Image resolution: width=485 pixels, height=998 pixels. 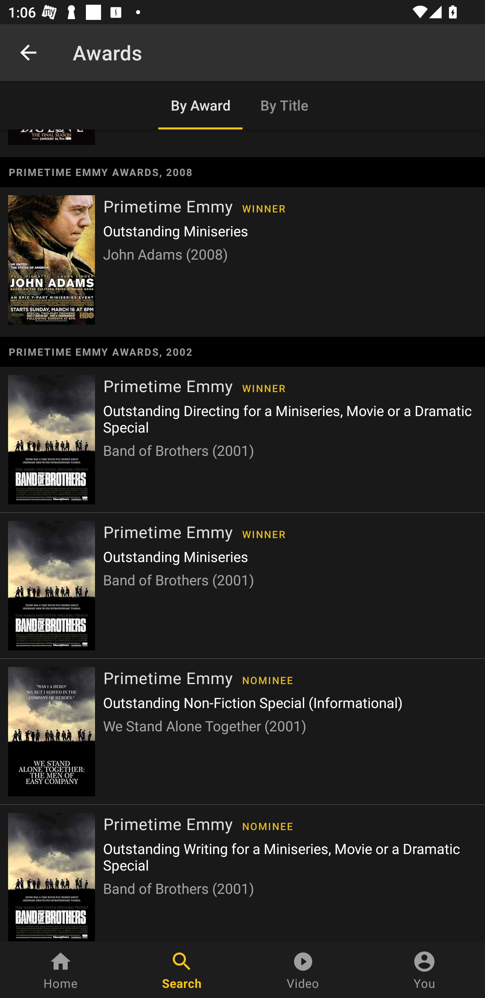 I want to click on Video, so click(x=303, y=970).